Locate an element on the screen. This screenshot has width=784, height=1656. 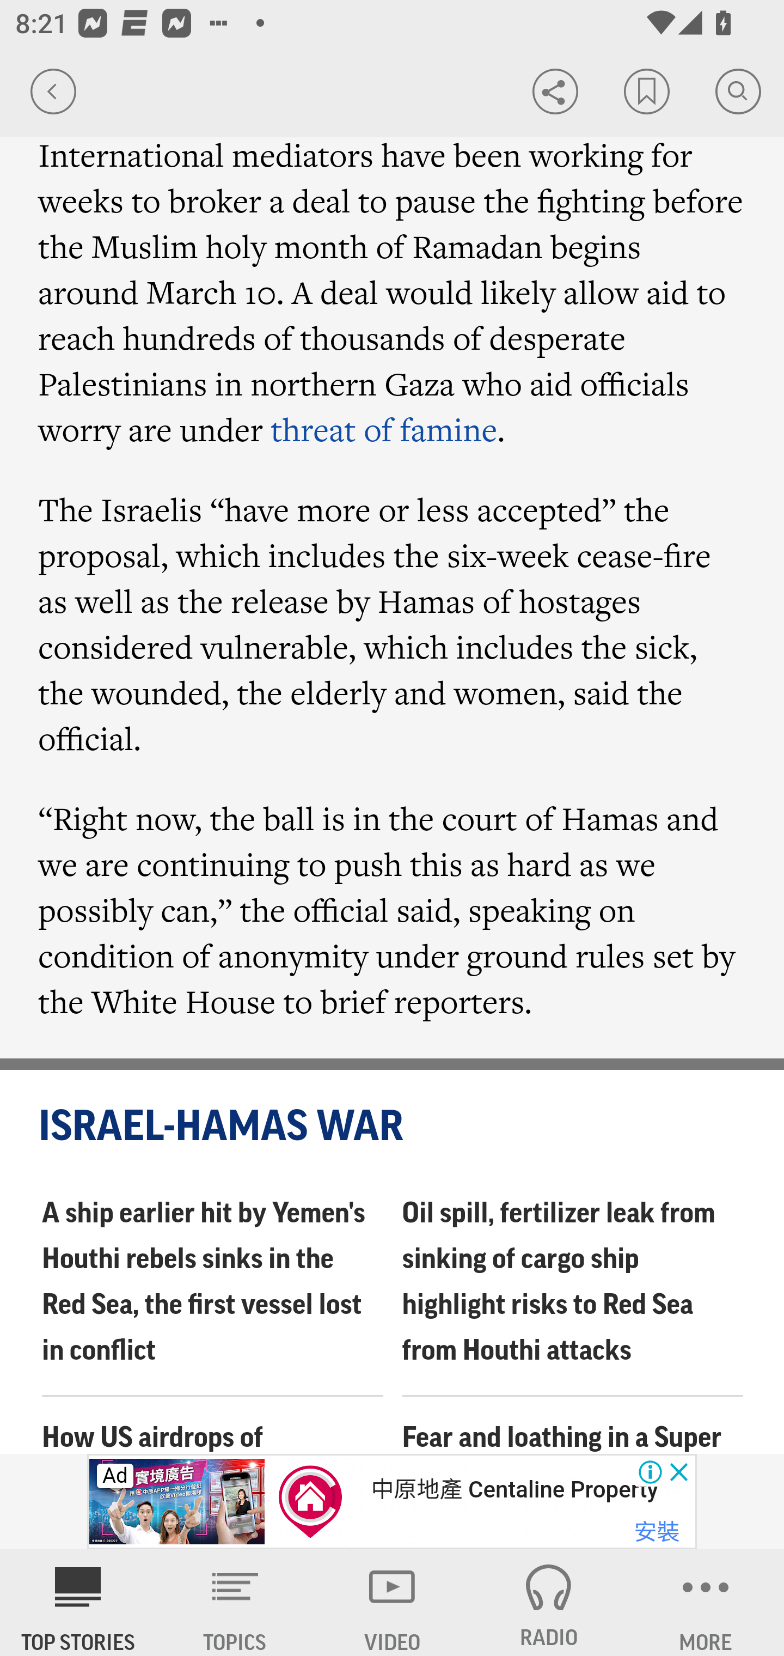
ISRAEL-HAMAS WAR is located at coordinates (393, 1128).